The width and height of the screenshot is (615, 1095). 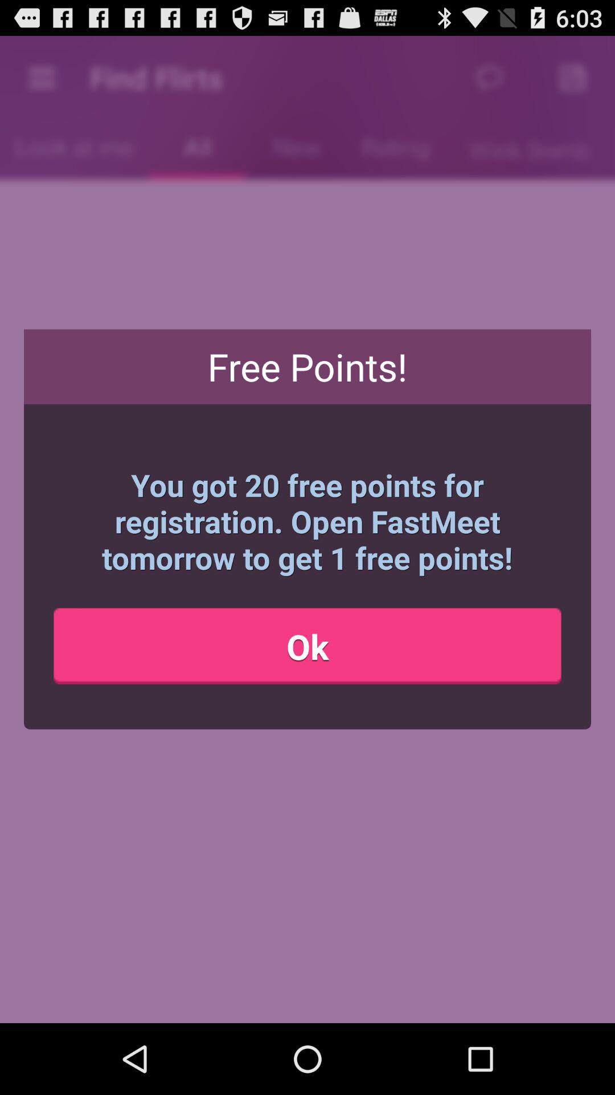 What do you see at coordinates (307, 646) in the screenshot?
I see `flip to the ok` at bounding box center [307, 646].